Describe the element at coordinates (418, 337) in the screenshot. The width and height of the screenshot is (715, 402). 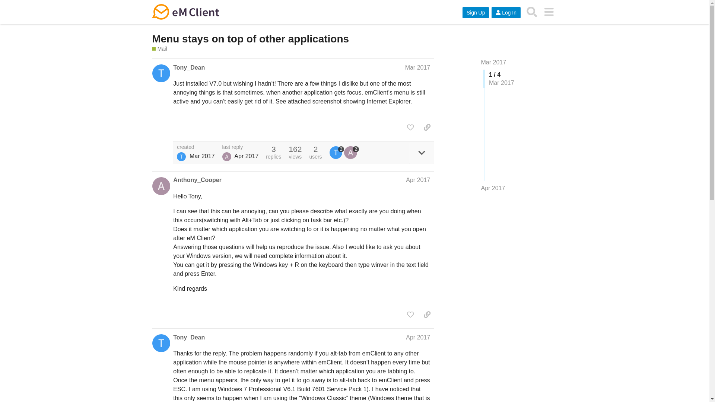
I see `Apr 2017` at that location.